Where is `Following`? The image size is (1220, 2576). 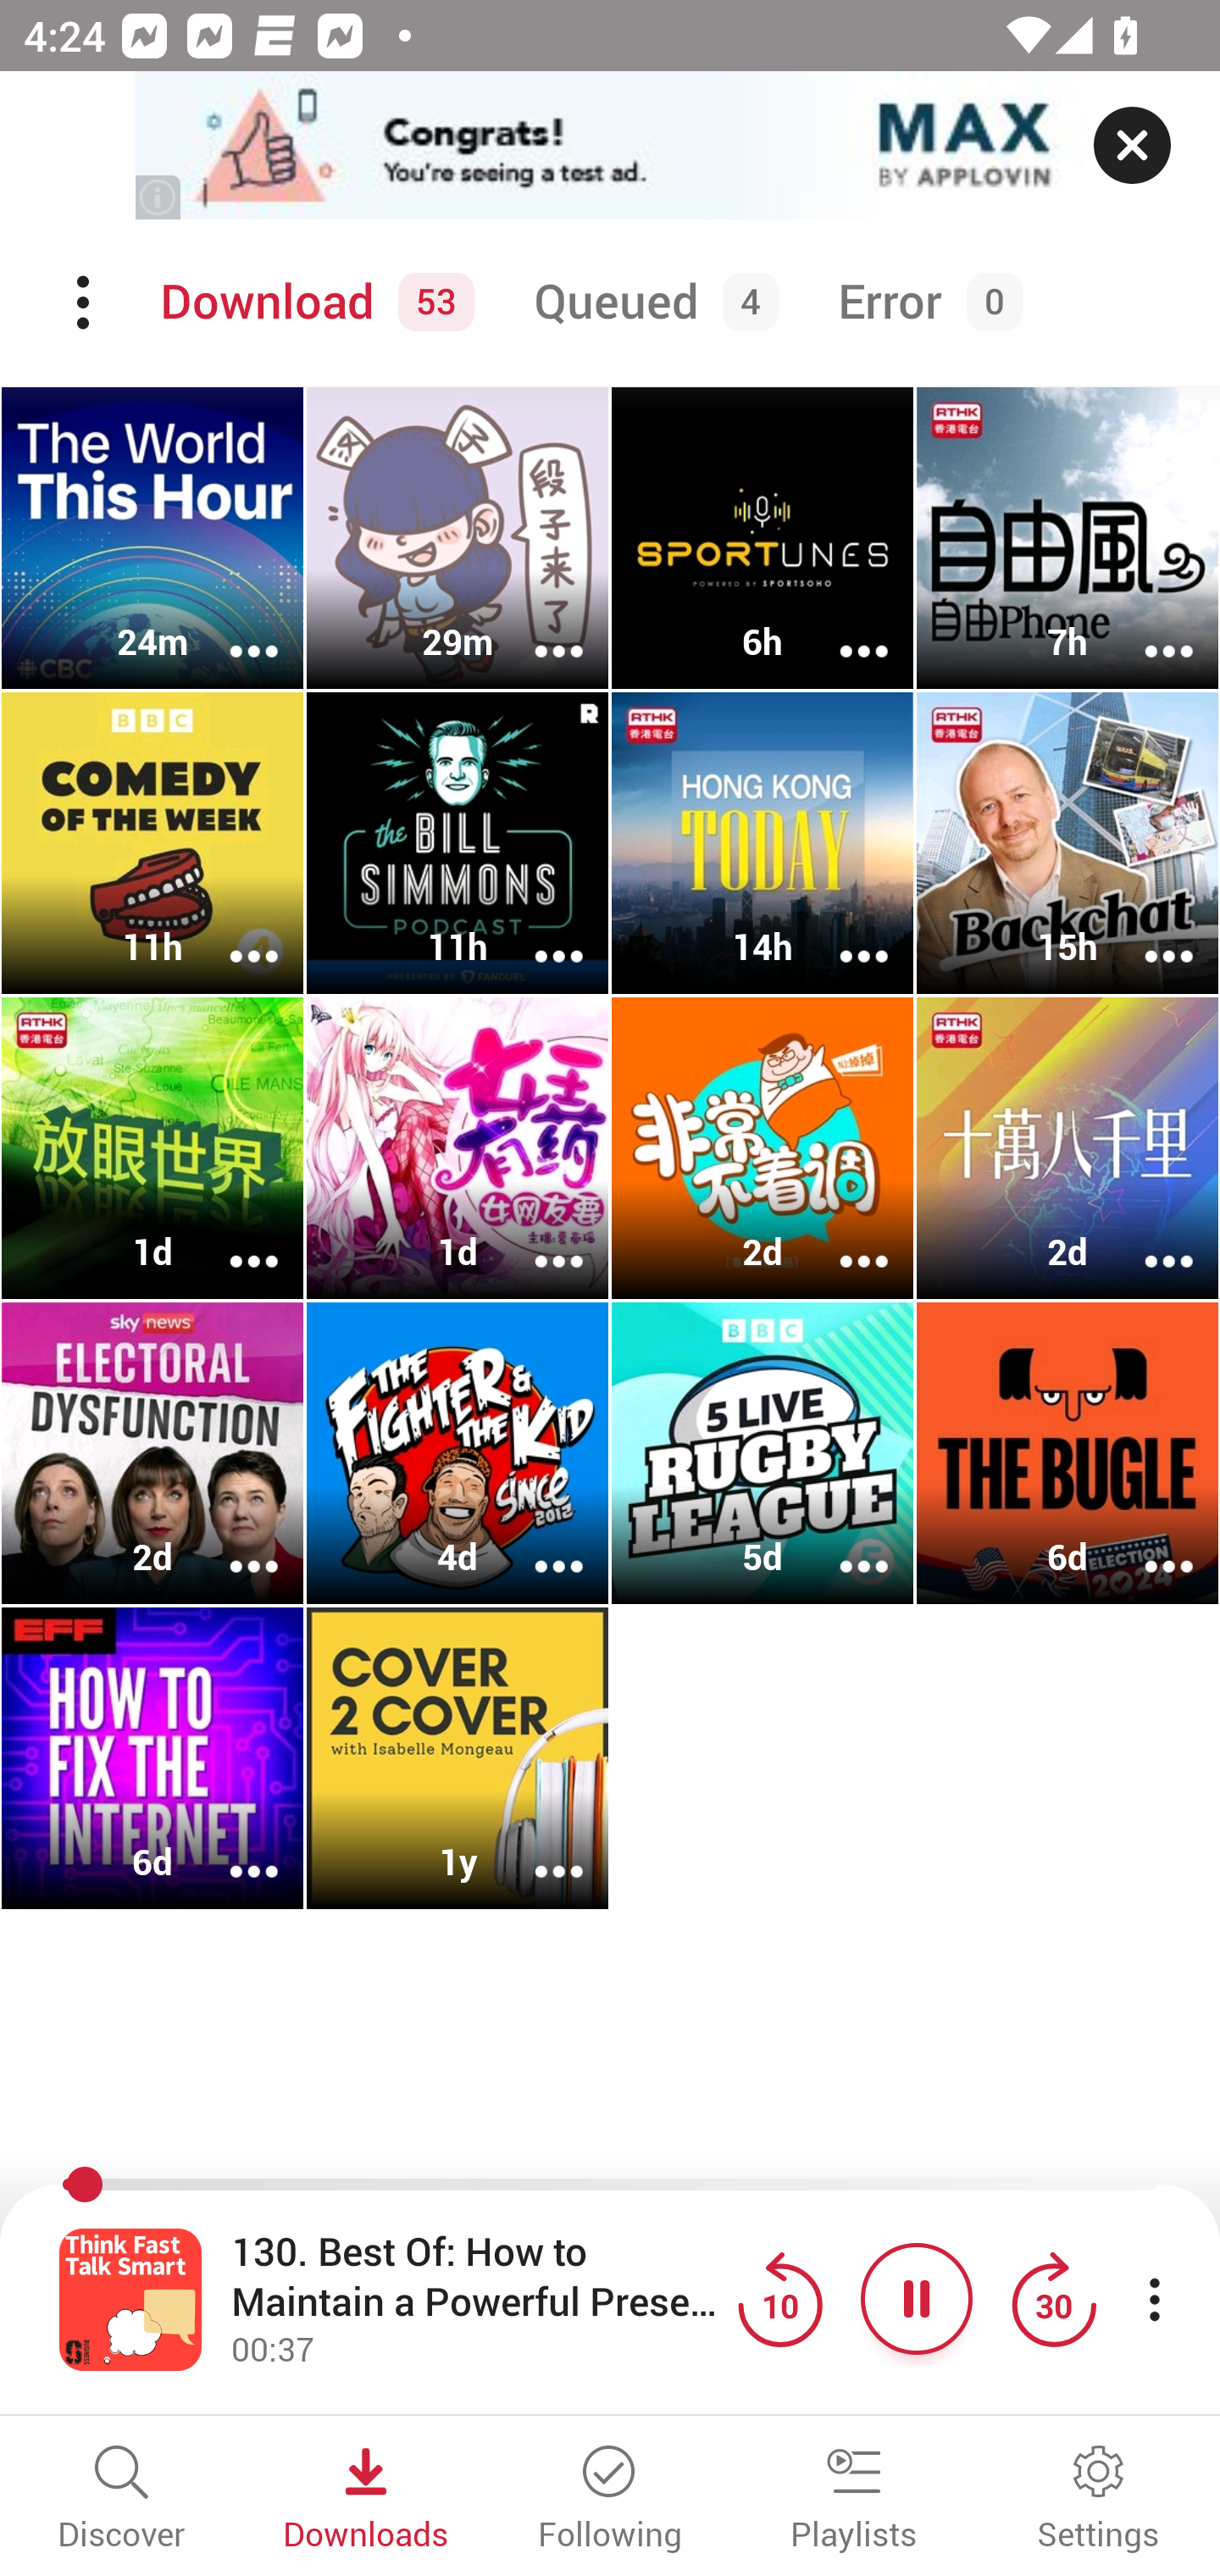
Following is located at coordinates (610, 2500).